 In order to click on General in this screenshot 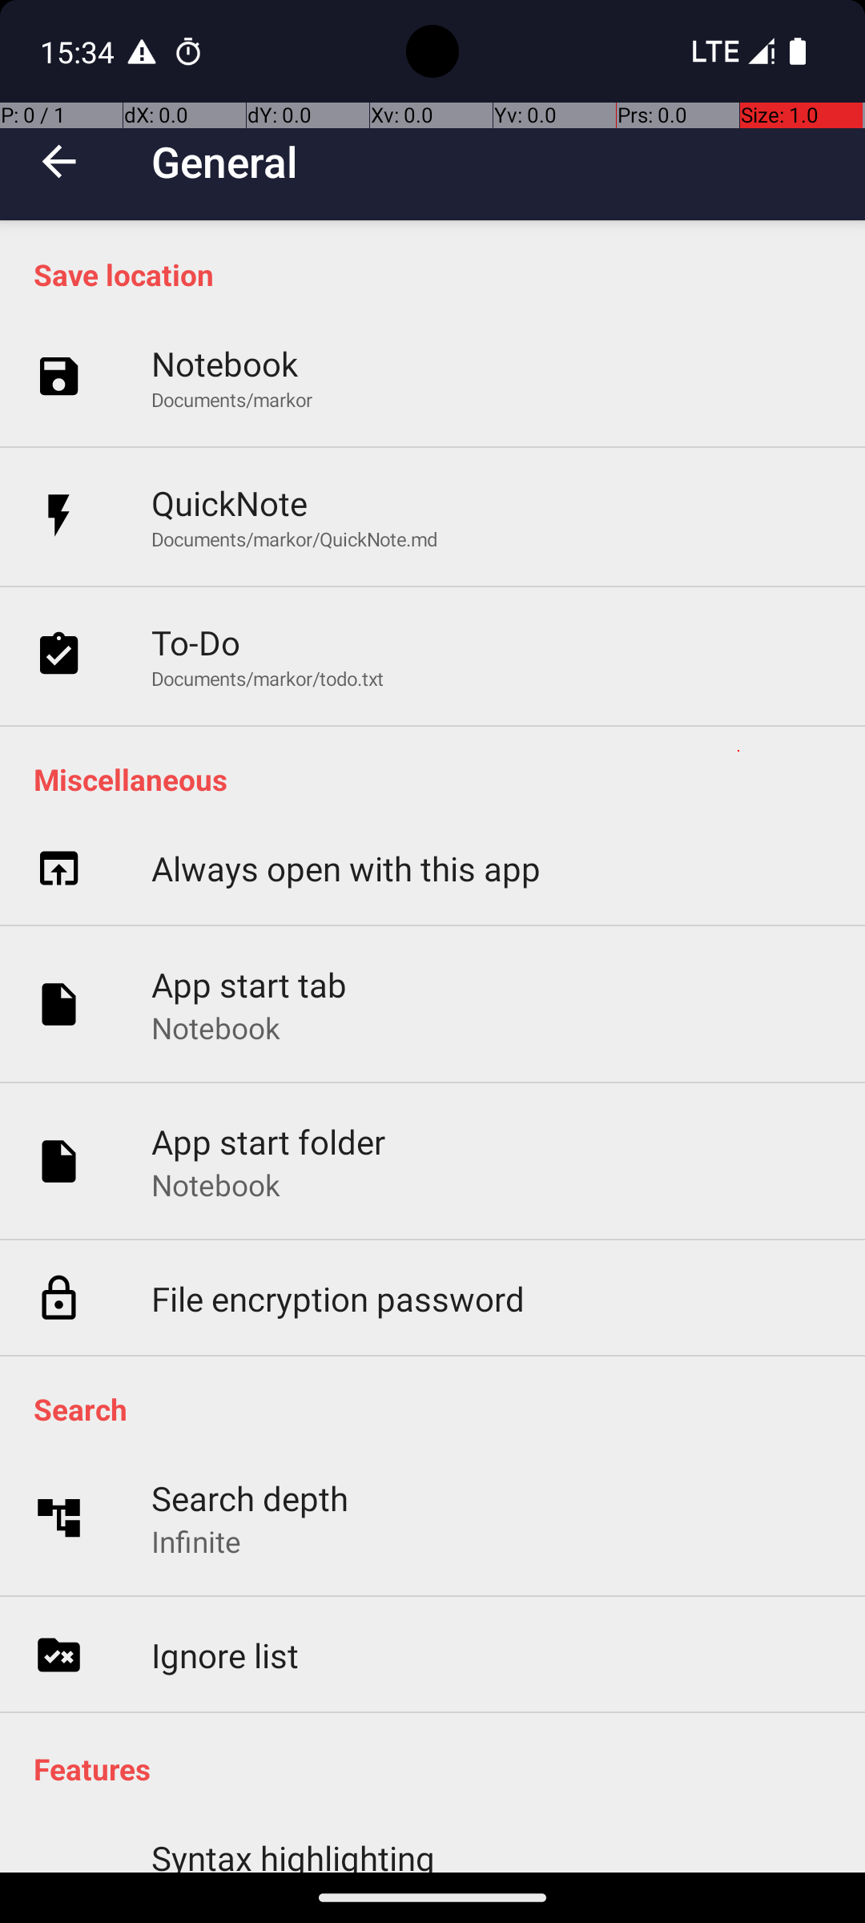, I will do `click(225, 162)`.